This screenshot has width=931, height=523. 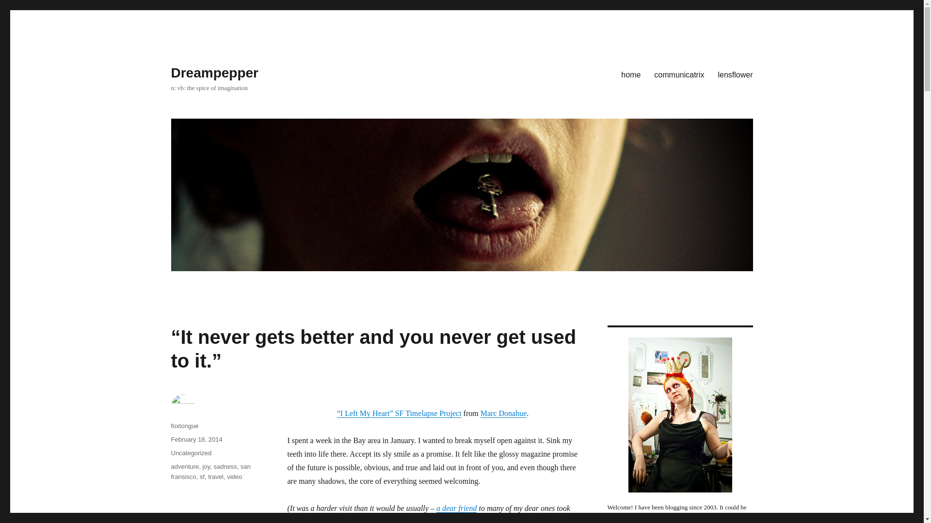 What do you see at coordinates (630, 74) in the screenshot?
I see `home` at bounding box center [630, 74].